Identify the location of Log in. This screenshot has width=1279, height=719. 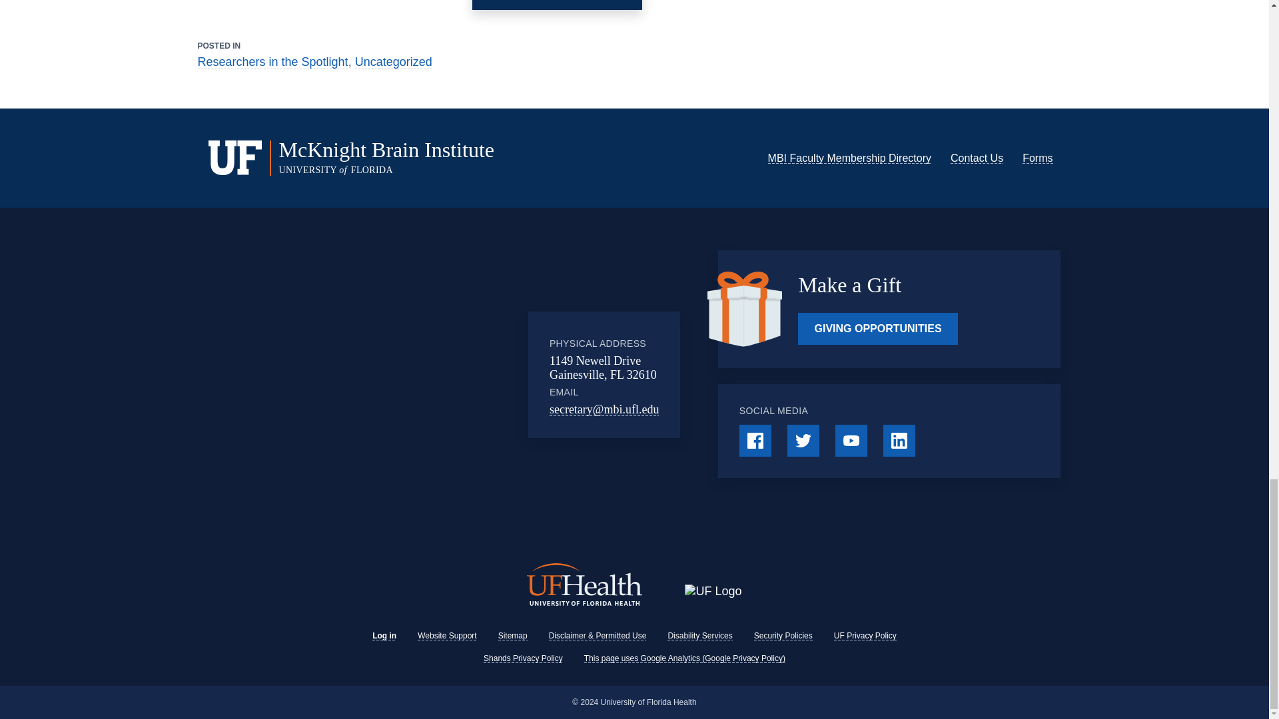
(384, 636).